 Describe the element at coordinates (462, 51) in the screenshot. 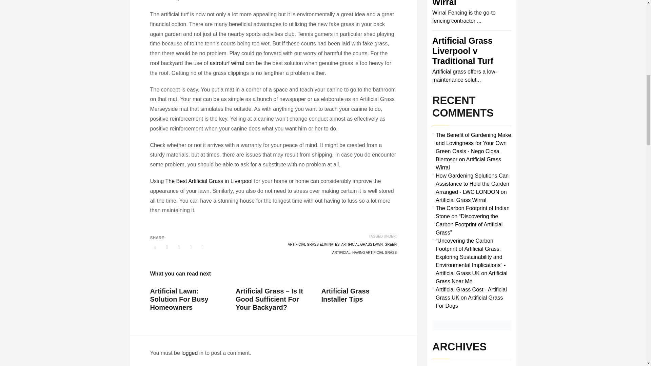

I see `Artificial Grass Liverpool v Traditional Turf` at that location.